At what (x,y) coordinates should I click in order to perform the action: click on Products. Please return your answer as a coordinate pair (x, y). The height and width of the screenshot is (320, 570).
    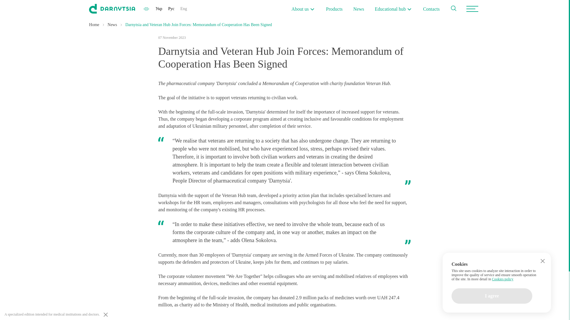
    Looking at the image, I should click on (334, 9).